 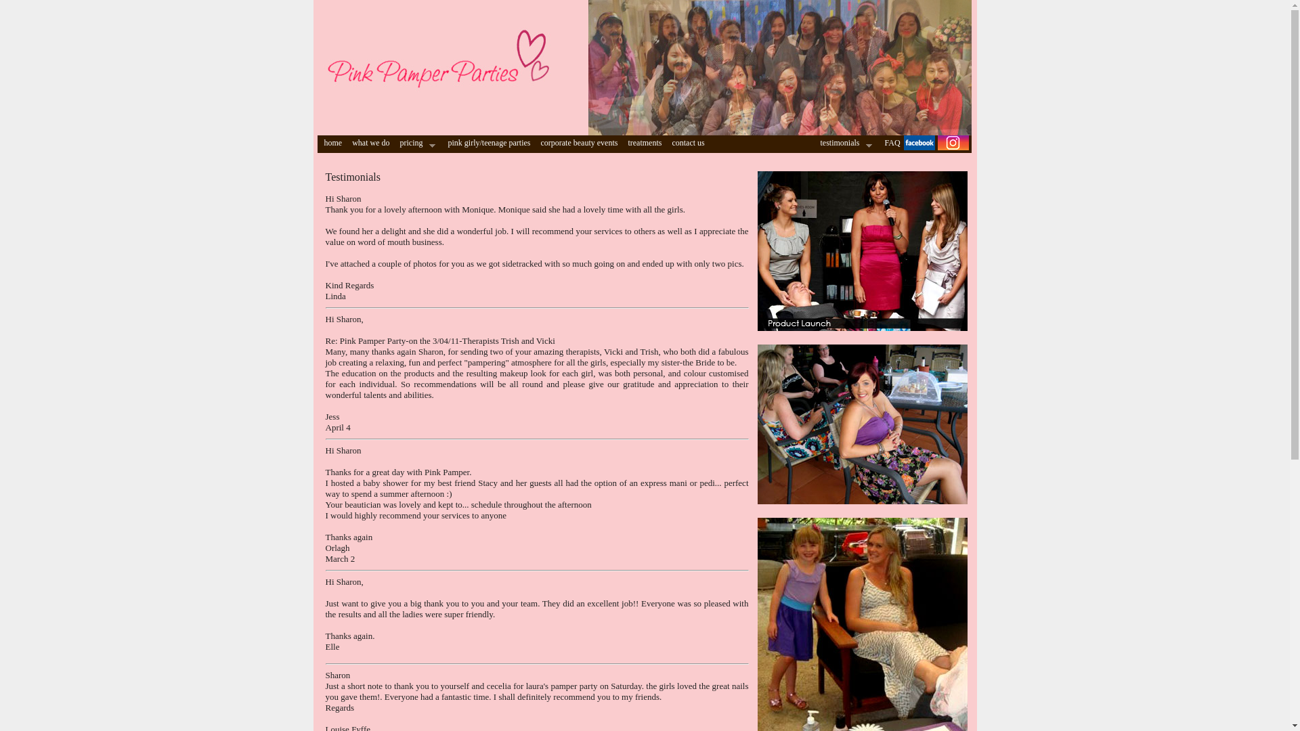 I want to click on home, so click(x=331, y=143).